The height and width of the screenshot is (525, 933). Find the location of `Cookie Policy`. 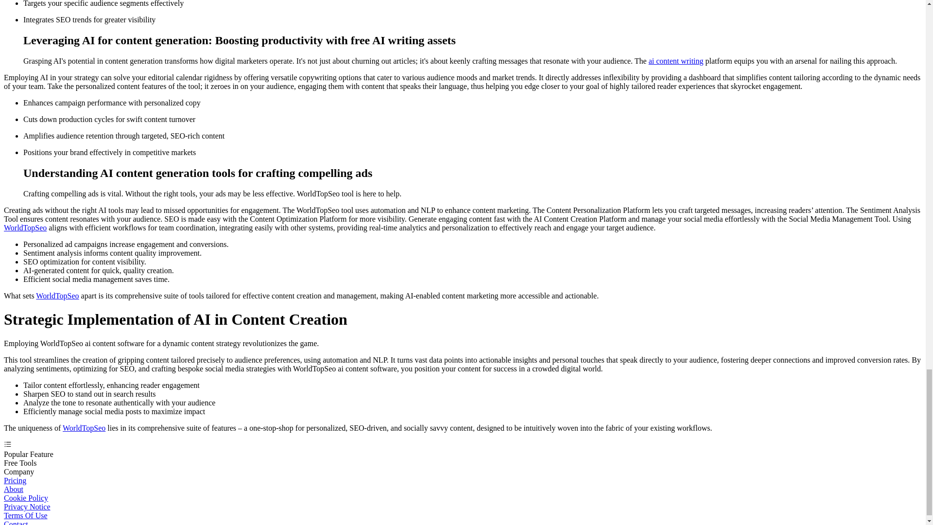

Cookie Policy is located at coordinates (26, 498).